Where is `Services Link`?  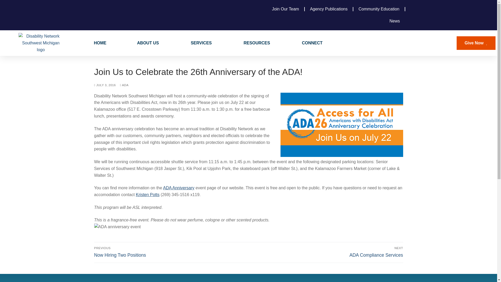 Services Link is located at coordinates (379, 9).